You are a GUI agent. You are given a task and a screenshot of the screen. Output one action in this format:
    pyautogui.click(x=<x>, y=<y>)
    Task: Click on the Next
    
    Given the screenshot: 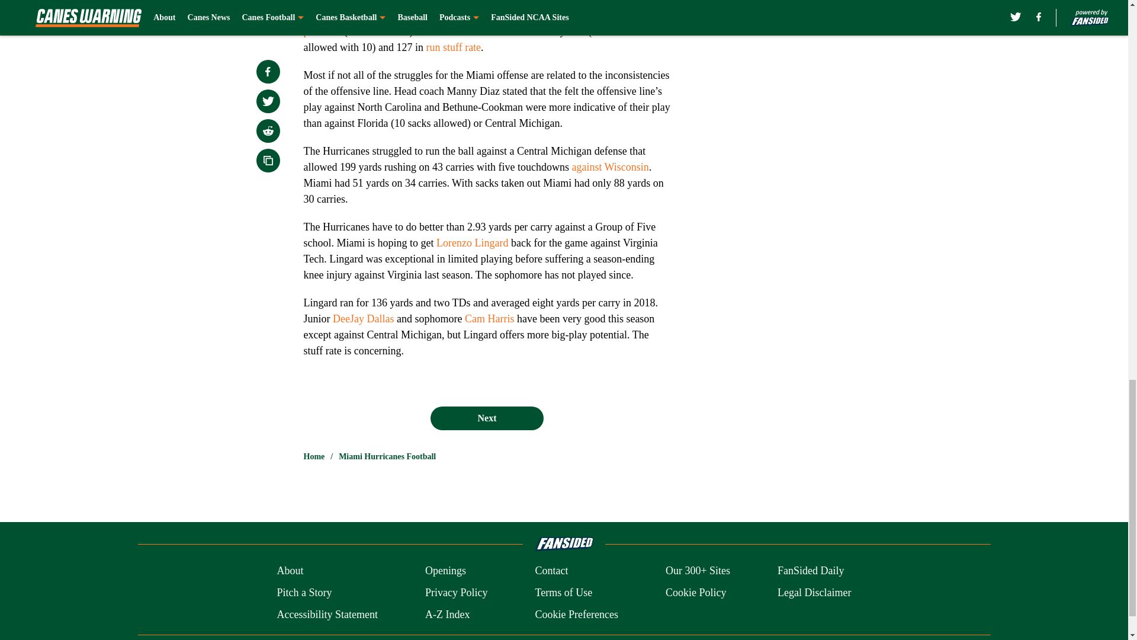 What is the action you would take?
    pyautogui.click(x=486, y=418)
    